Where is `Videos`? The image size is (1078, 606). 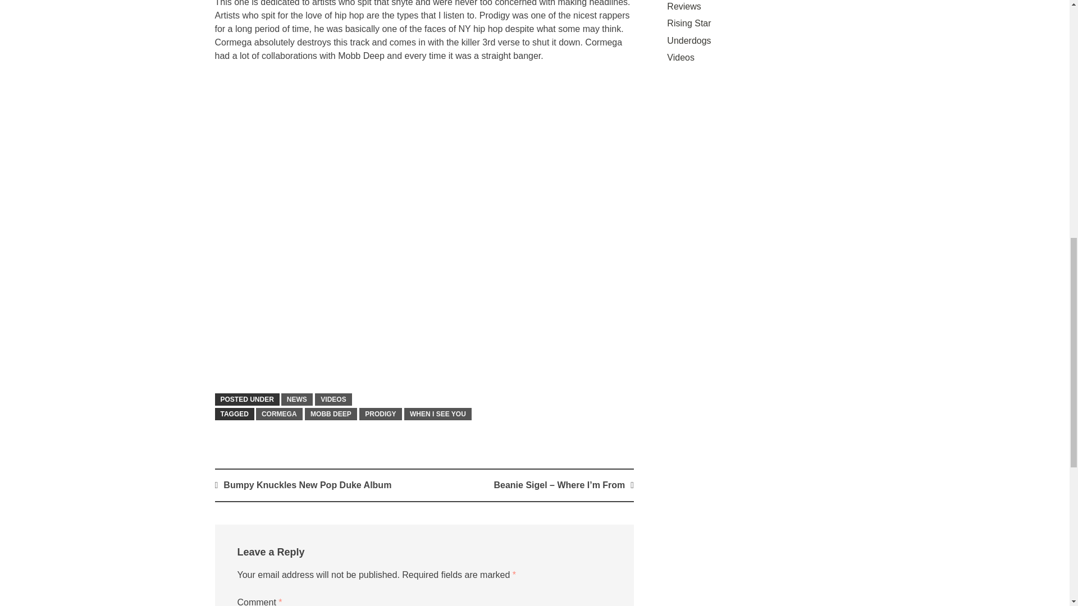 Videos is located at coordinates (680, 57).